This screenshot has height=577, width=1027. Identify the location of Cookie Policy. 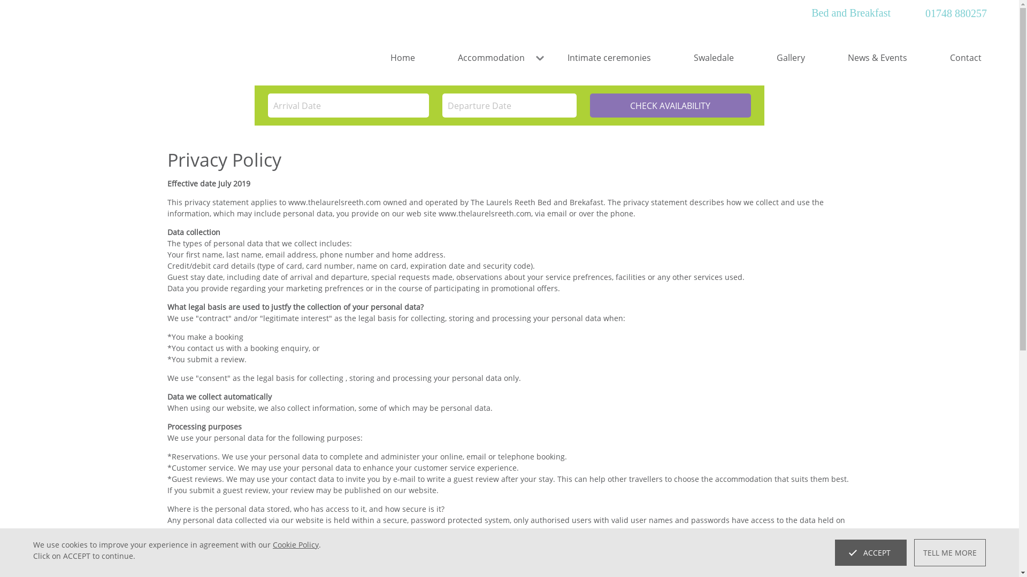
(295, 544).